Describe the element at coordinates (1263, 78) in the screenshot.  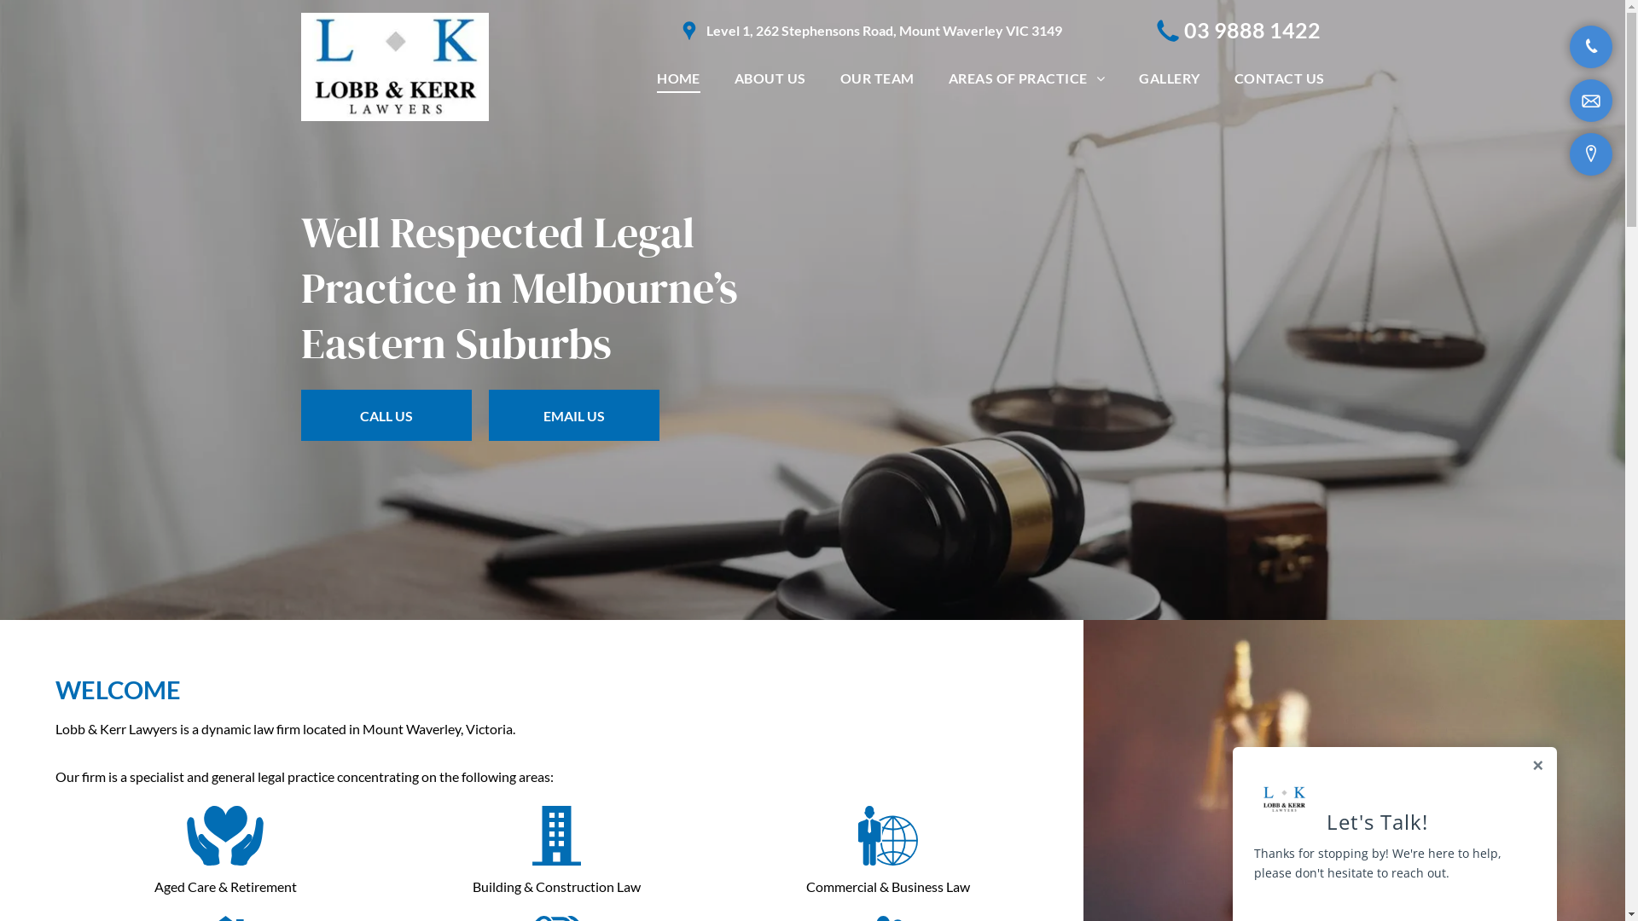
I see `CONTACT US` at that location.